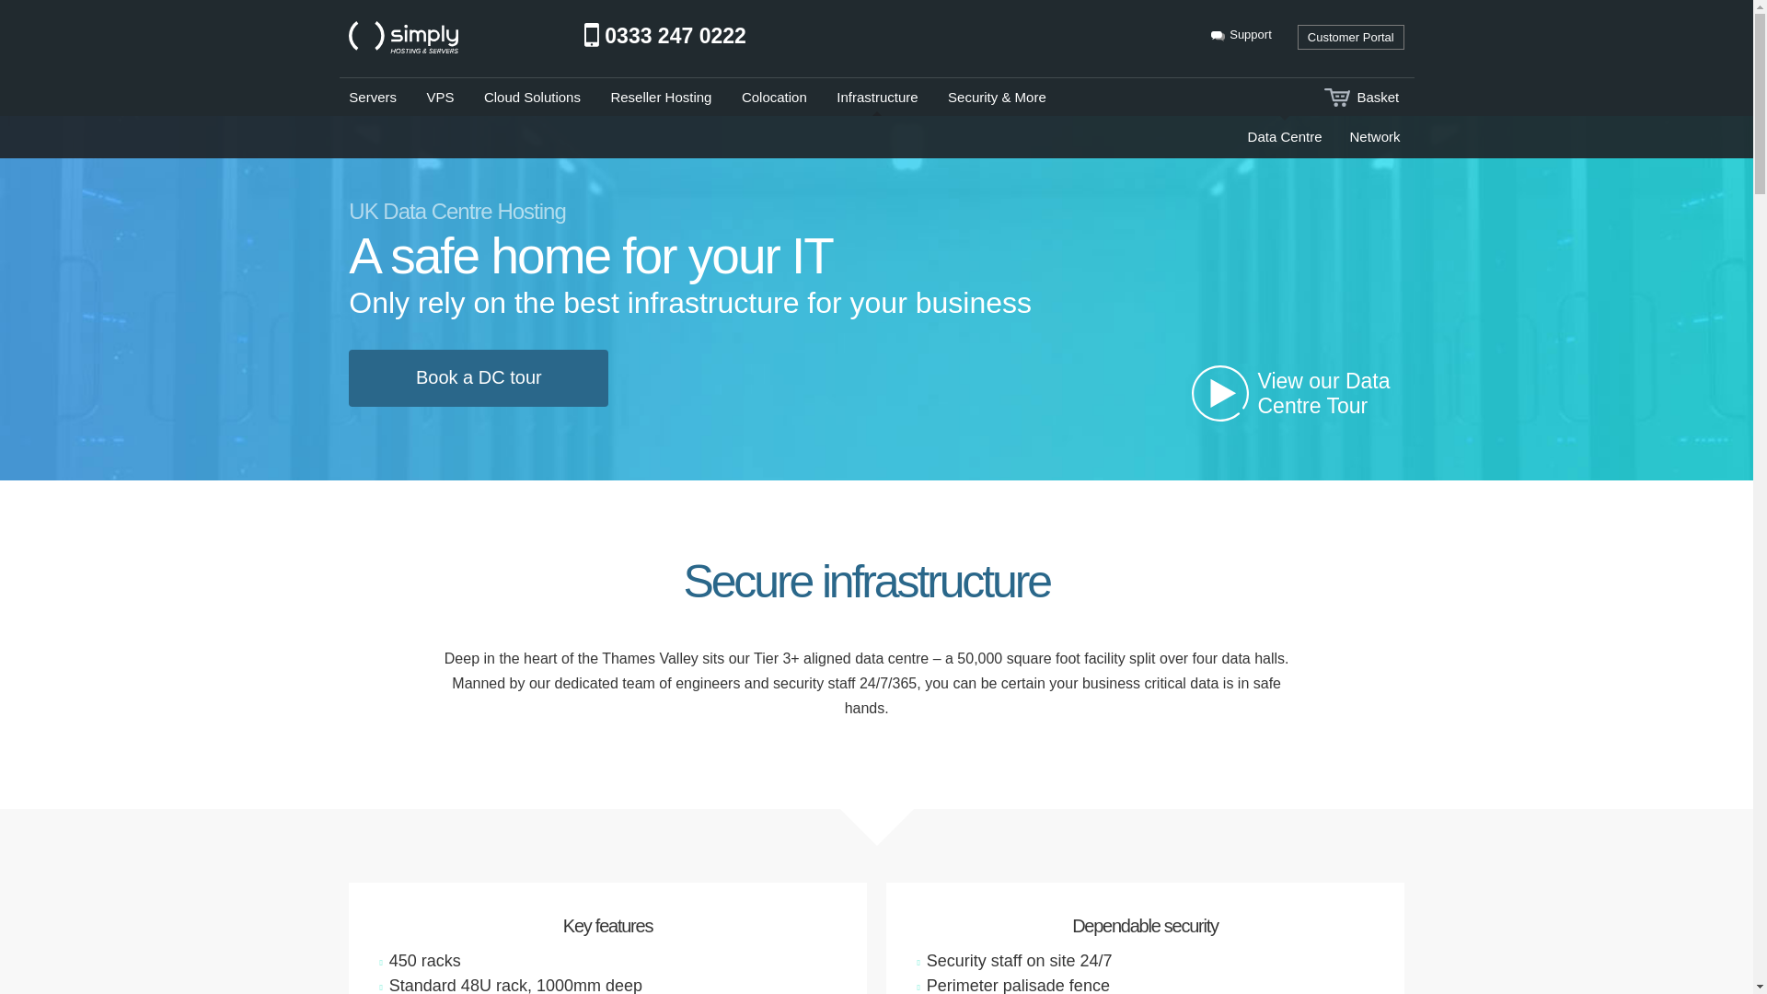 Image resolution: width=1767 pixels, height=994 pixels. What do you see at coordinates (1241, 35) in the screenshot?
I see `Support` at bounding box center [1241, 35].